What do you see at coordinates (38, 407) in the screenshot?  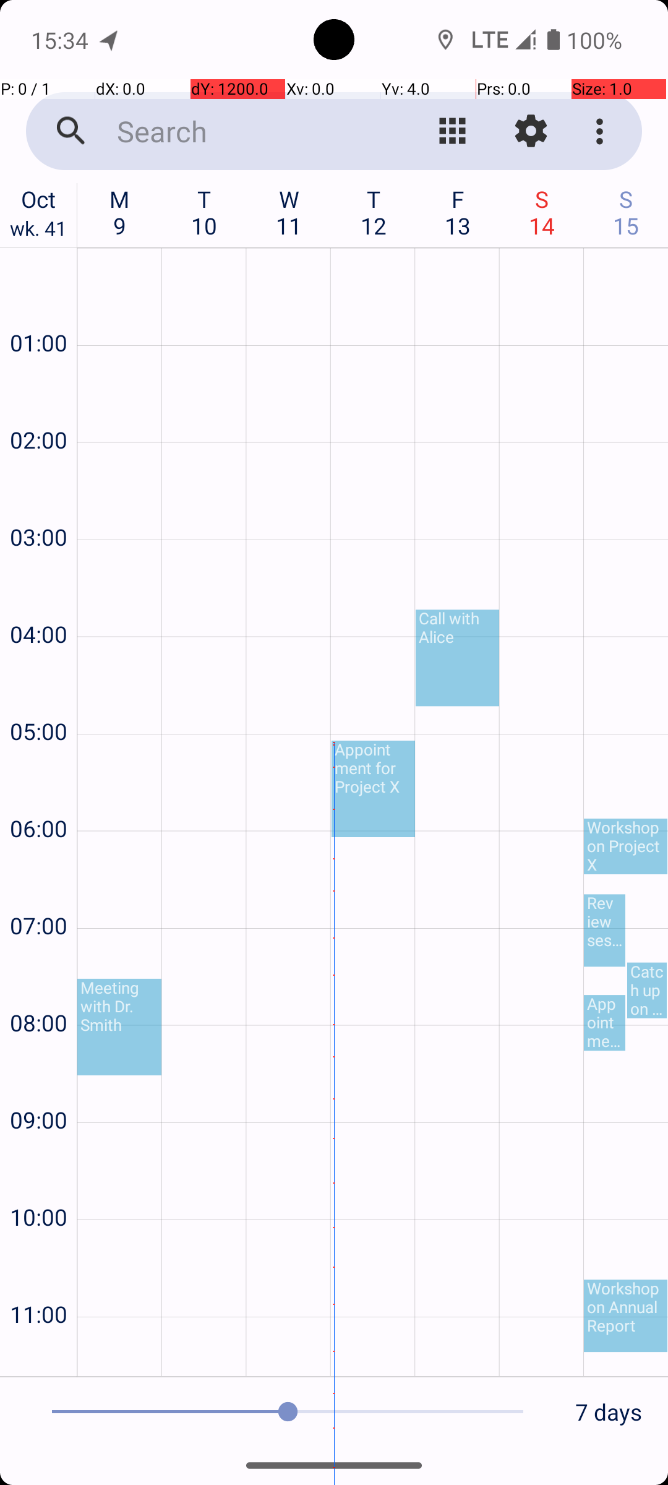 I see `02:00` at bounding box center [38, 407].